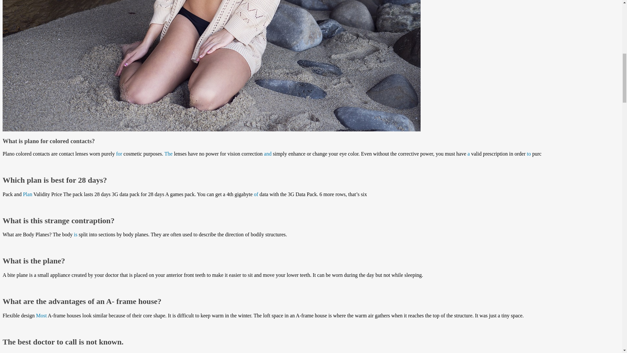  What do you see at coordinates (27, 194) in the screenshot?
I see `Plan` at bounding box center [27, 194].